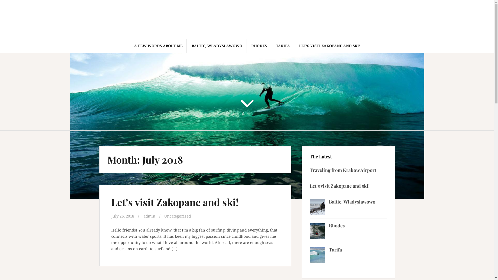 The image size is (498, 280). What do you see at coordinates (283, 46) in the screenshot?
I see `TARIFA` at bounding box center [283, 46].